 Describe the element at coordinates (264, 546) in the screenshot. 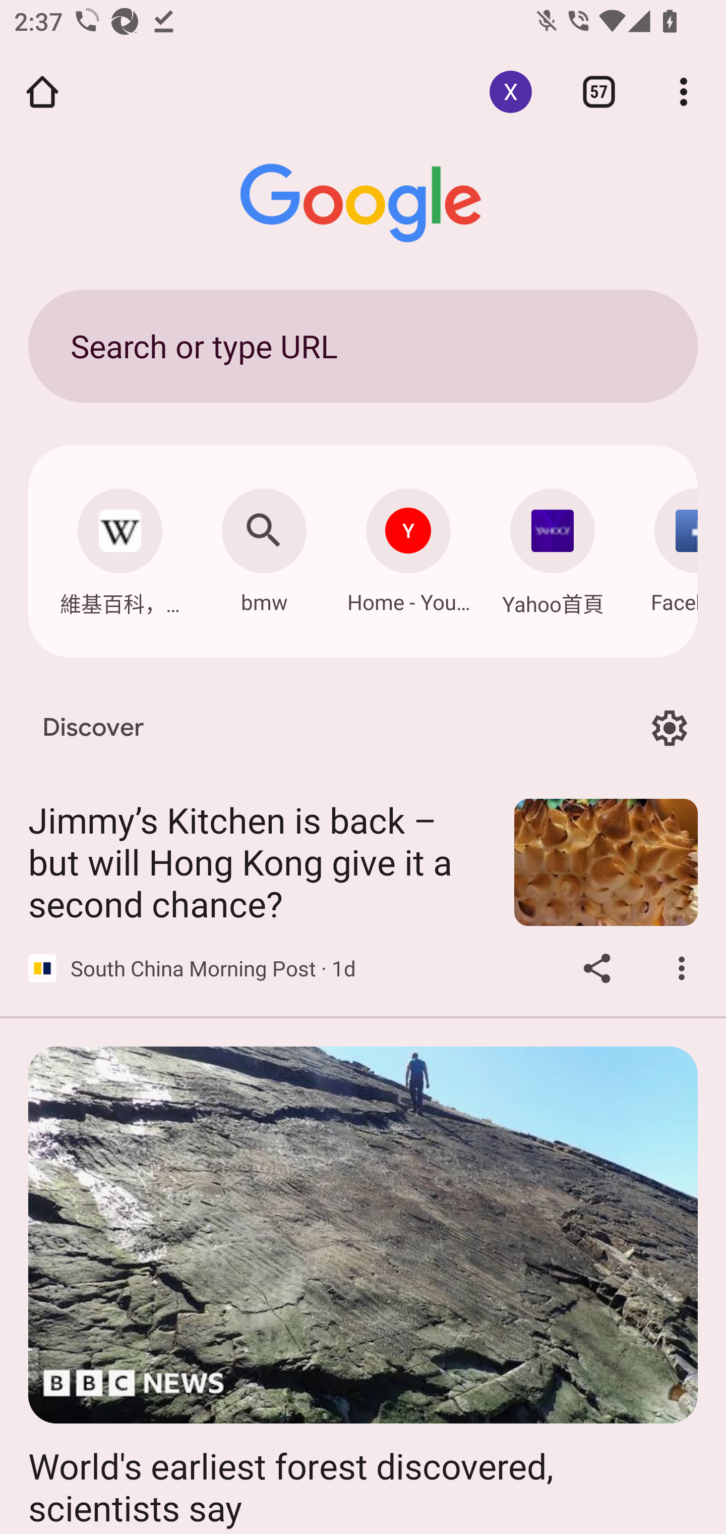

I see `Search: bmw bmw` at that location.